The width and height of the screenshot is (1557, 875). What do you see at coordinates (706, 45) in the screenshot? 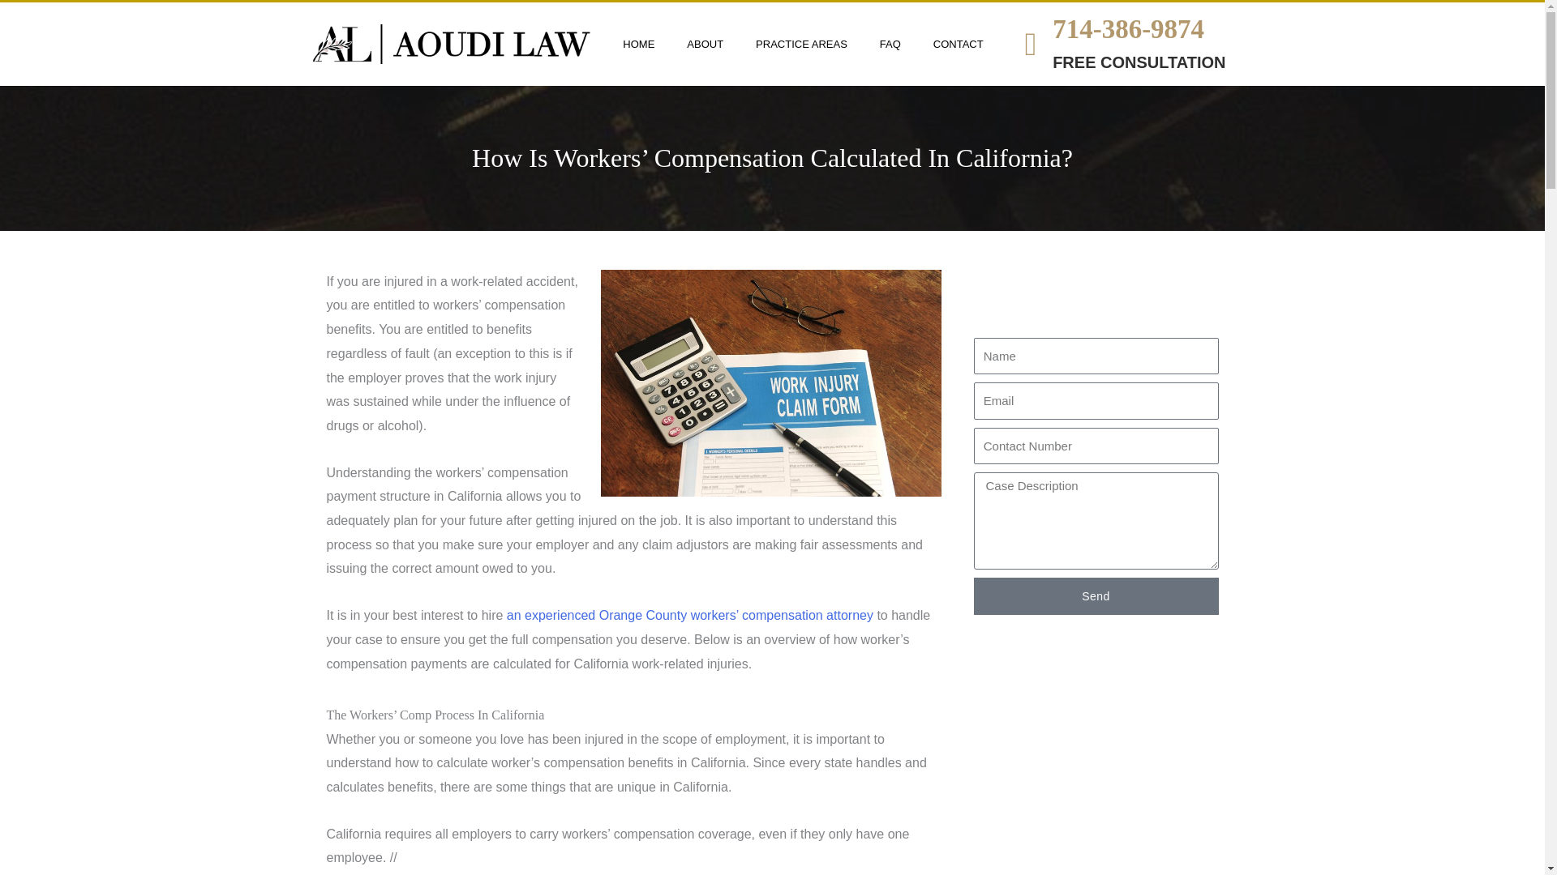
I see `ABOUT` at bounding box center [706, 45].